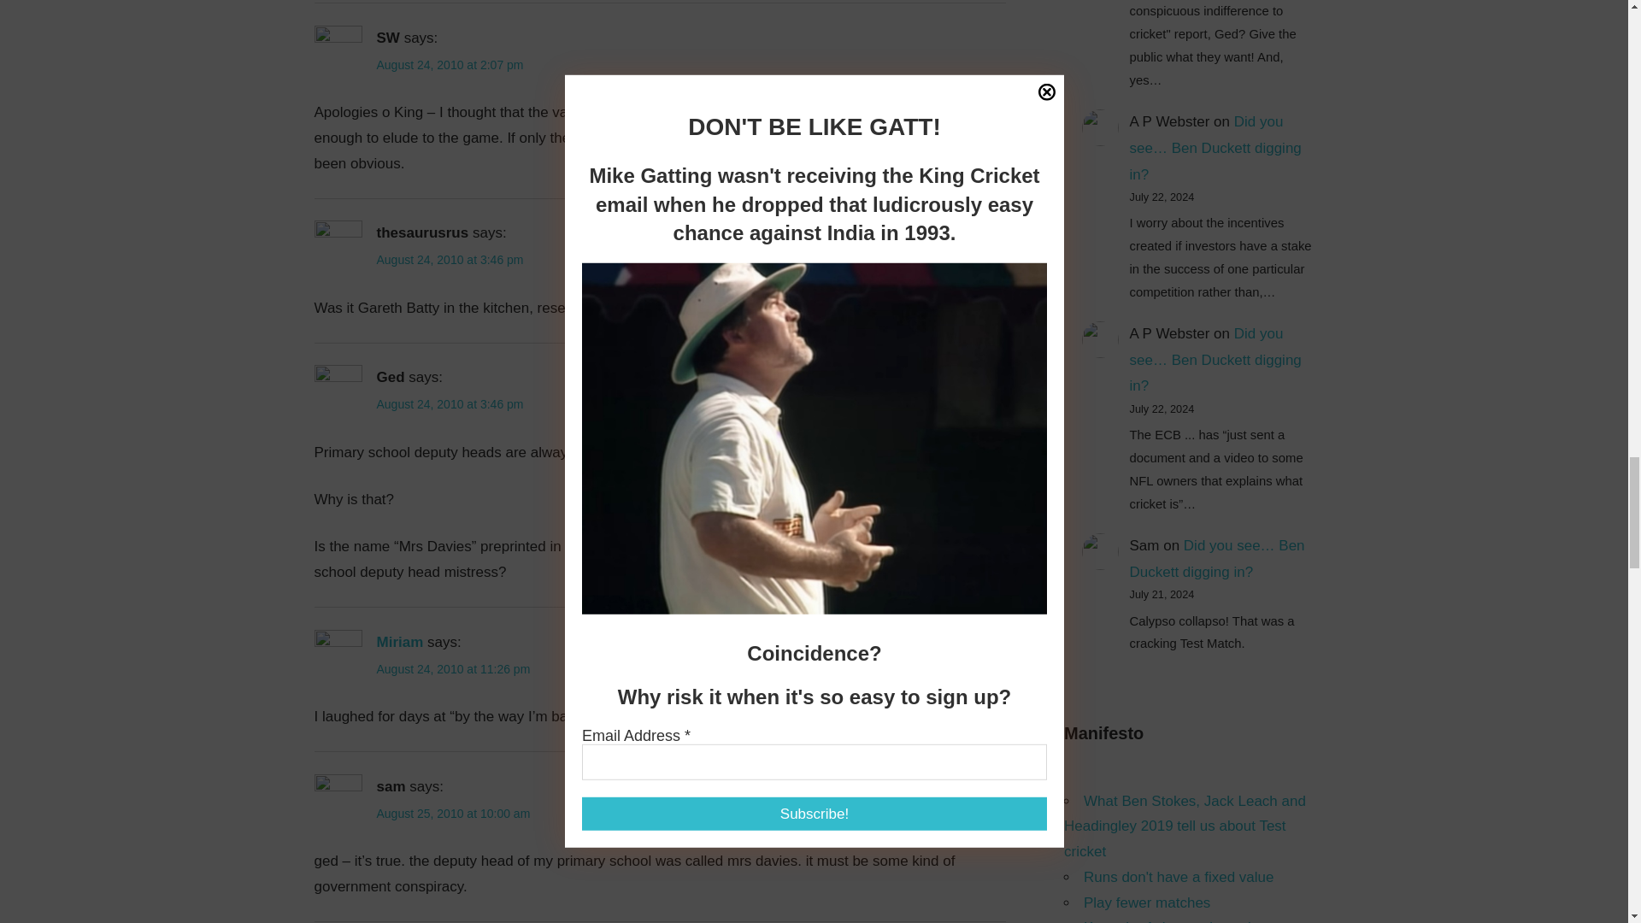  I want to click on August 25, 2010 at 10:00 am, so click(453, 814).